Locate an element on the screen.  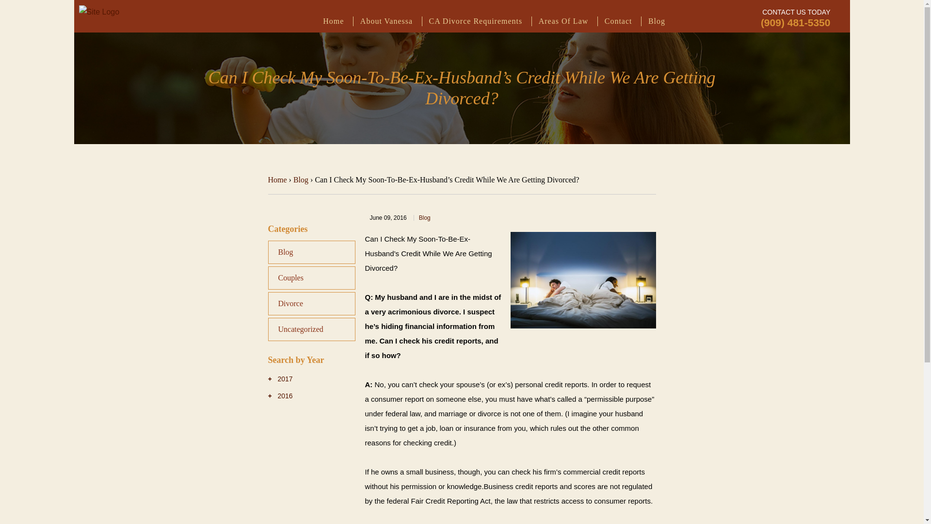
2017 is located at coordinates (280, 379).